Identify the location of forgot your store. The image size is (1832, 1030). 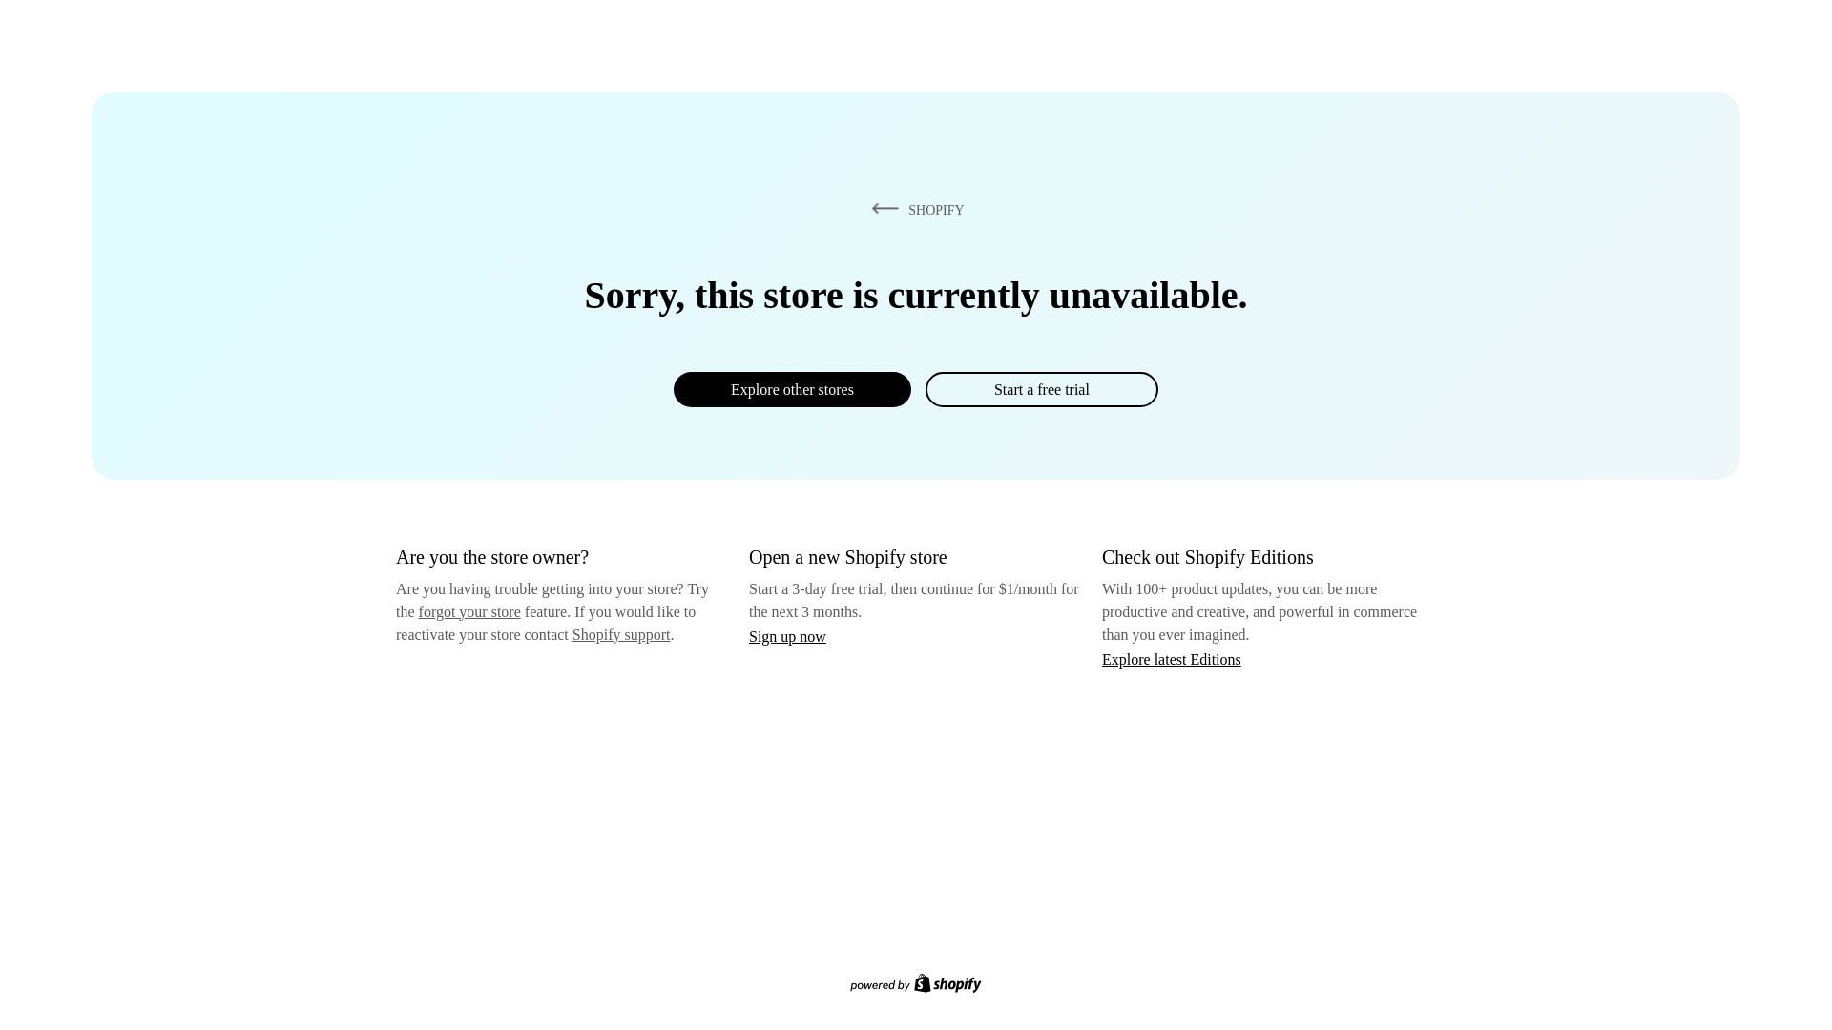
(469, 611).